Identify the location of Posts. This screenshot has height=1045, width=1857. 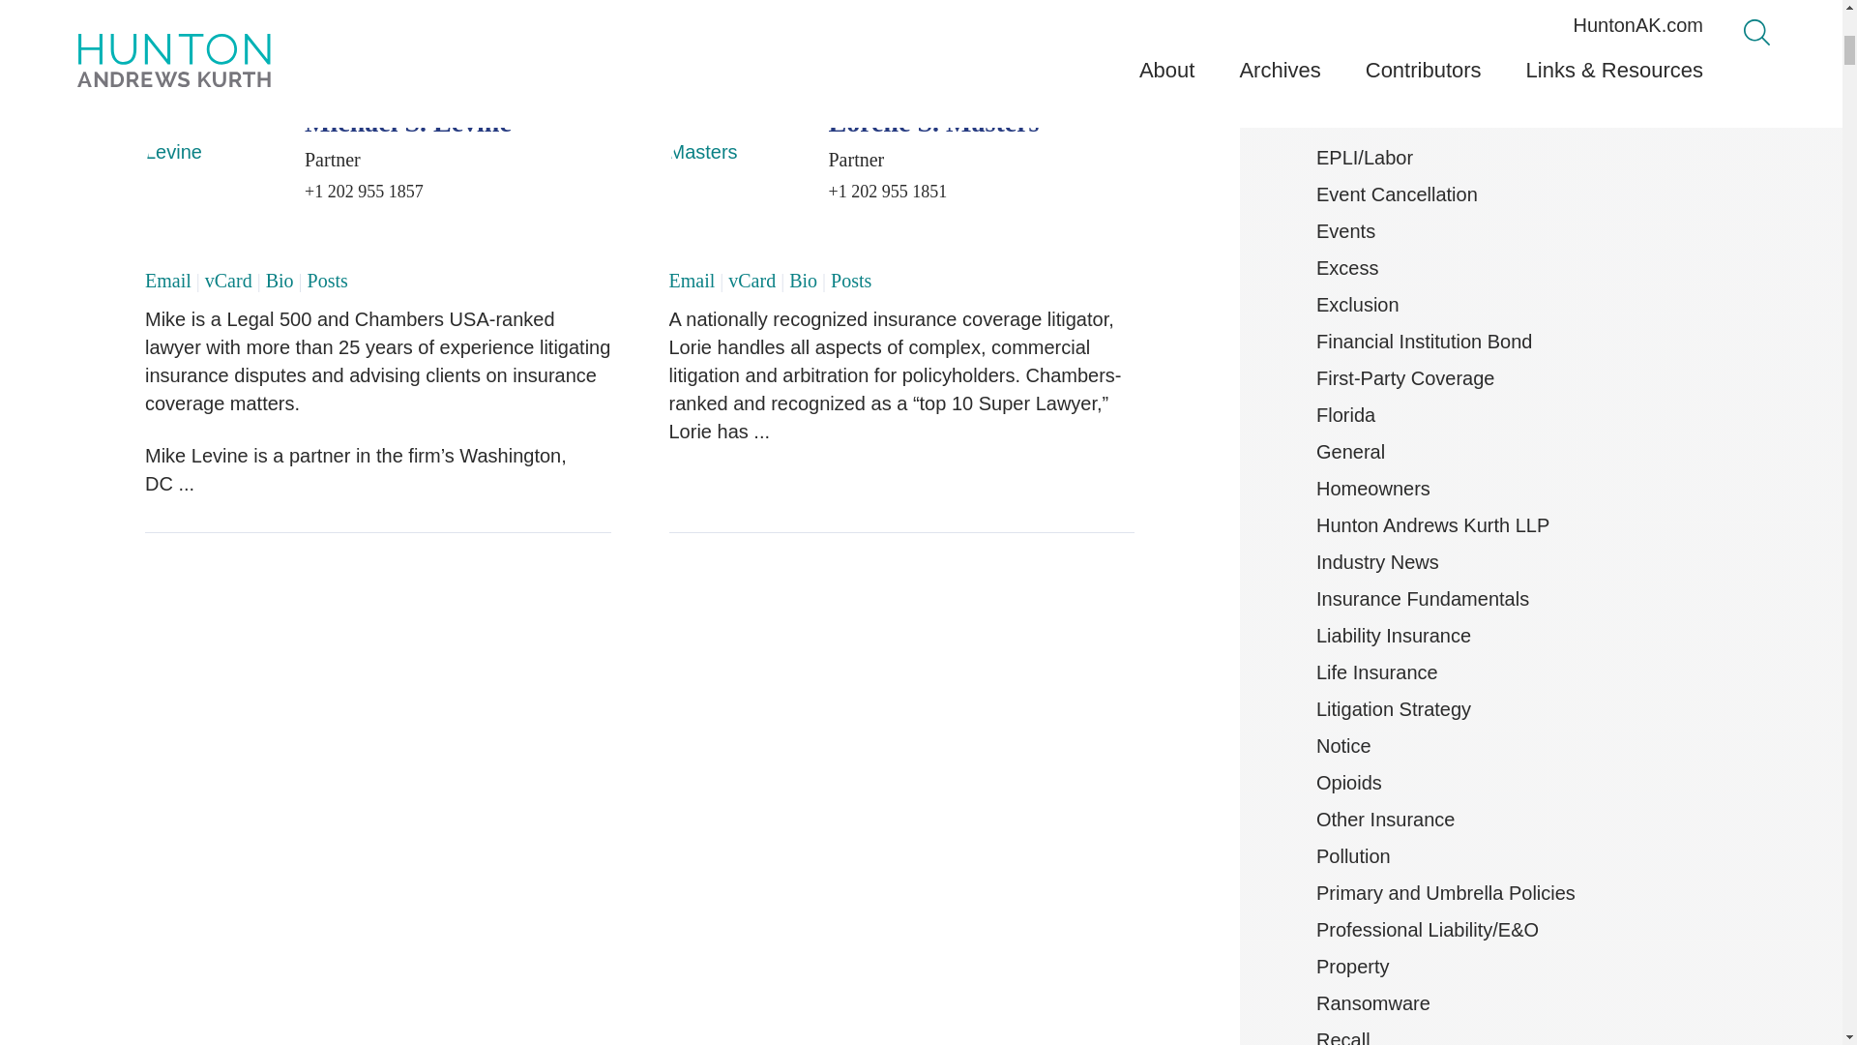
(328, 281).